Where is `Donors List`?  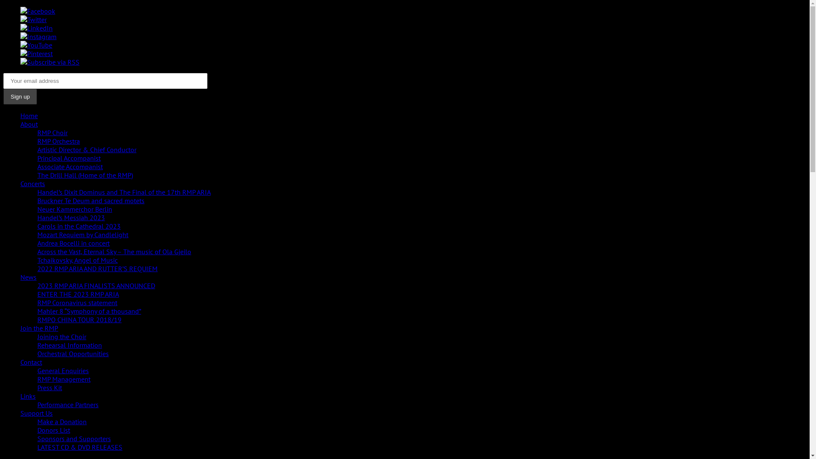 Donors List is located at coordinates (54, 430).